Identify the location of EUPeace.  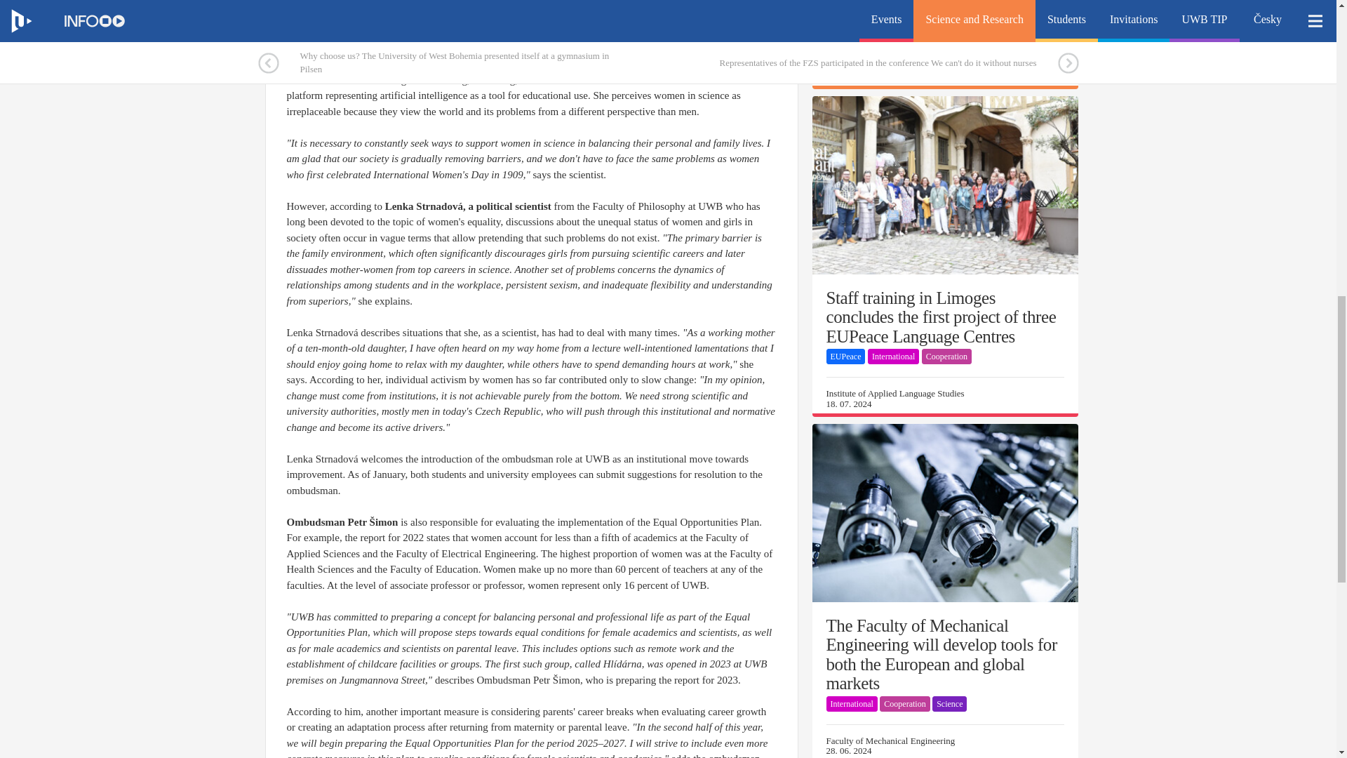
(846, 357).